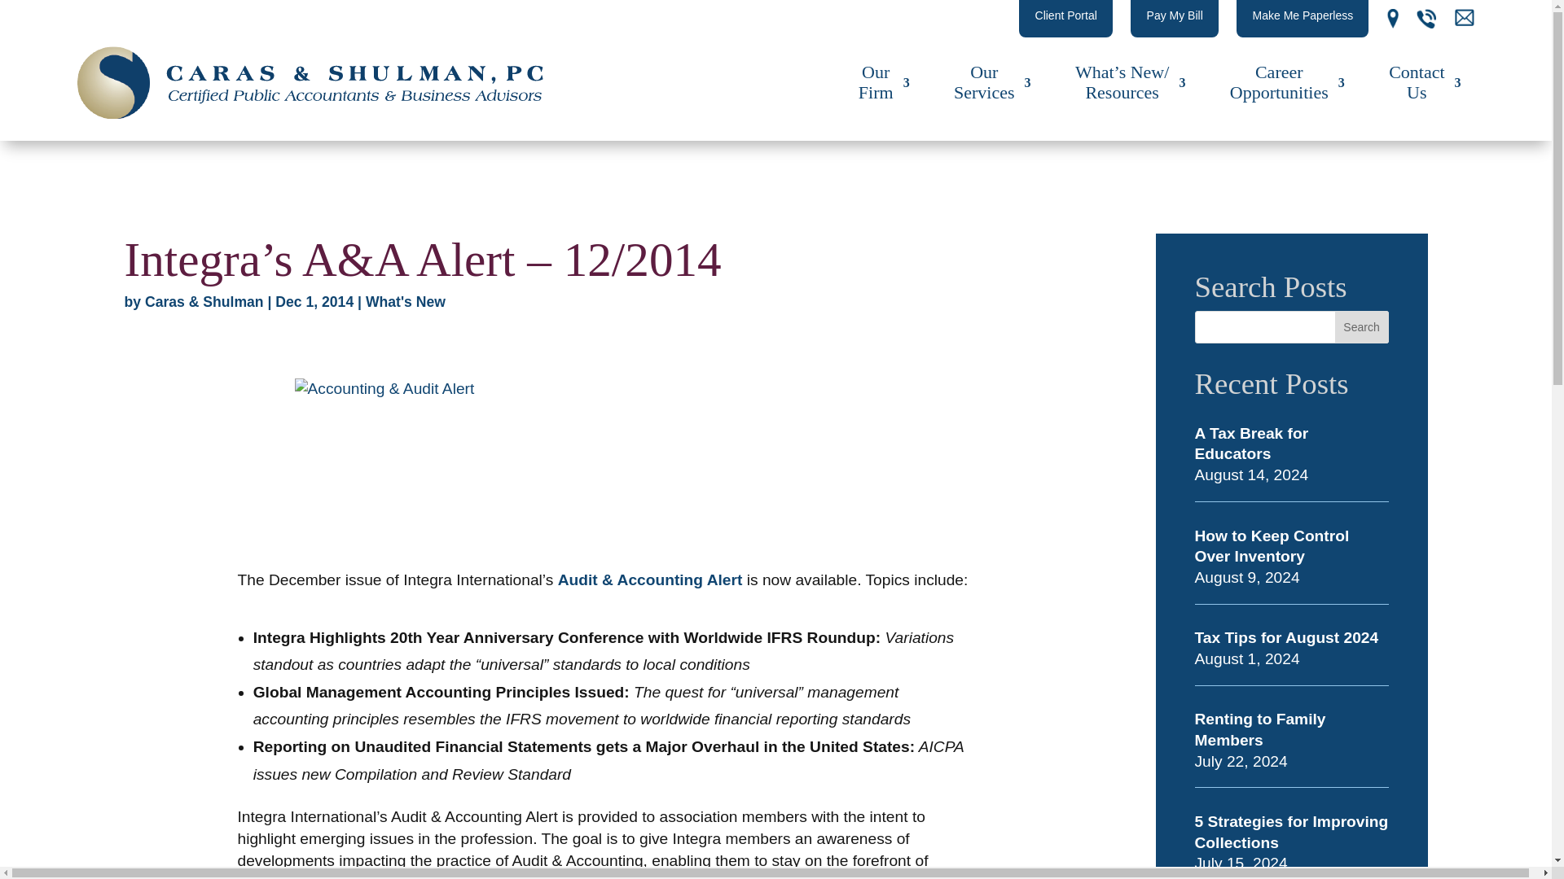 This screenshot has width=1564, height=879. I want to click on What's New, so click(1285, 637).